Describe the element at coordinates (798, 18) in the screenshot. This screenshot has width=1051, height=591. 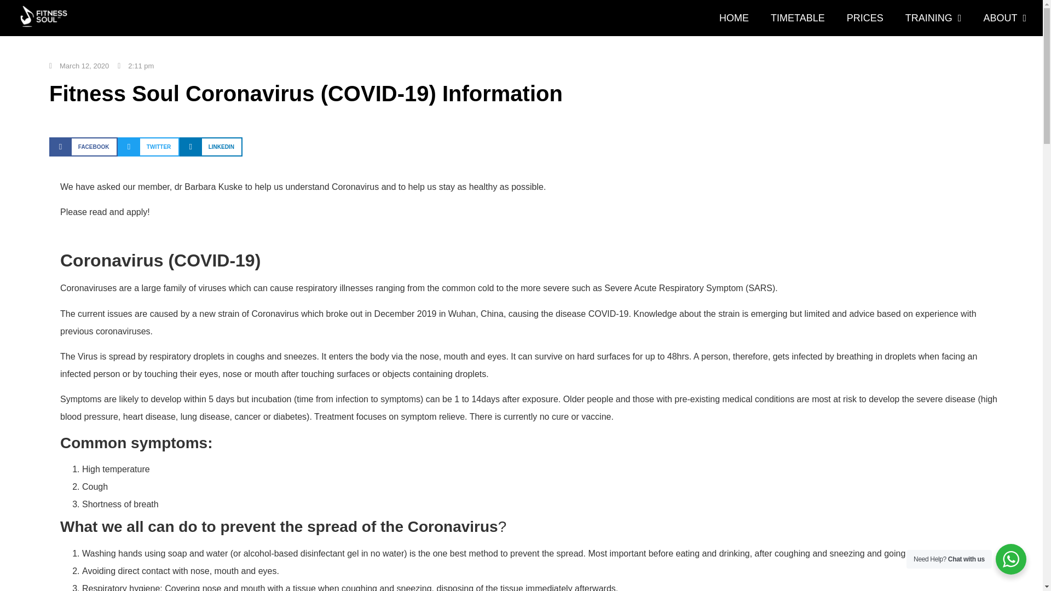
I see `TIMETABLE` at that location.